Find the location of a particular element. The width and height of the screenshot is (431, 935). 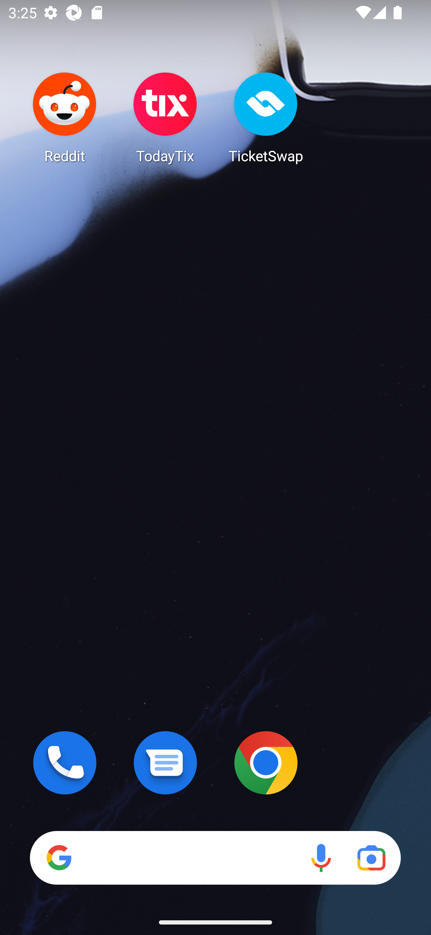

Chrome is located at coordinates (266, 763).